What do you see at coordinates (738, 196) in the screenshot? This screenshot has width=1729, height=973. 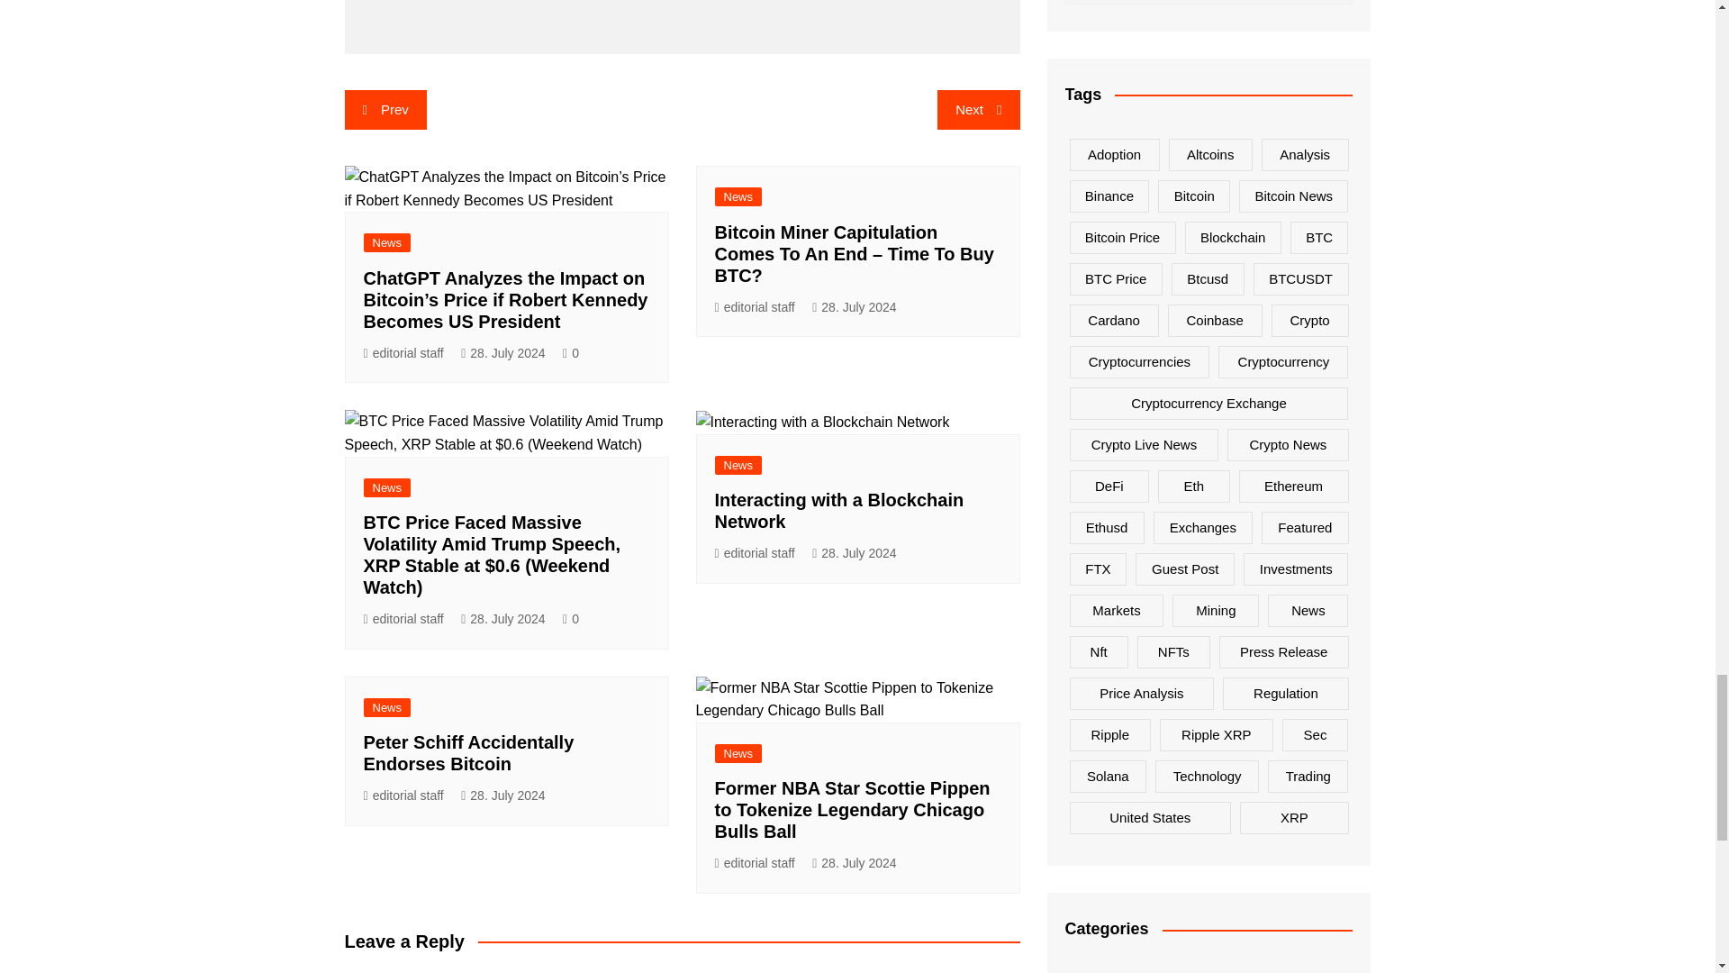 I see `News` at bounding box center [738, 196].